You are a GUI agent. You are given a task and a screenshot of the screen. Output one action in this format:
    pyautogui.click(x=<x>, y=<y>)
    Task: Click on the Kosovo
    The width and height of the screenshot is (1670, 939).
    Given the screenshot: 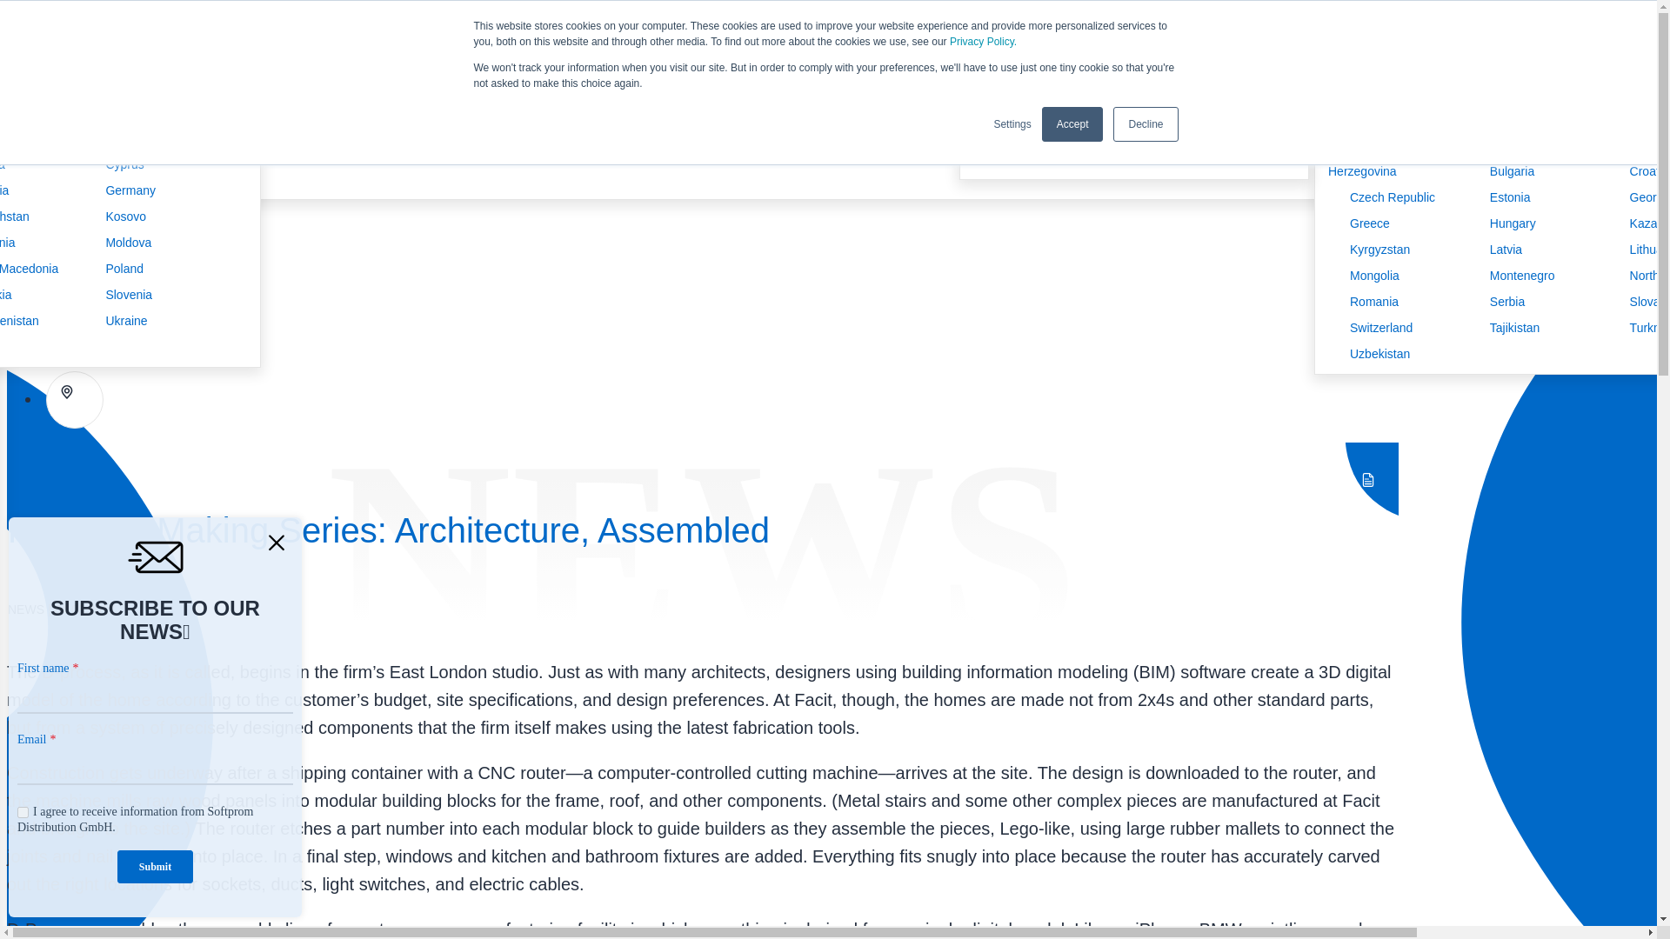 What is the action you would take?
    pyautogui.click(x=115, y=216)
    